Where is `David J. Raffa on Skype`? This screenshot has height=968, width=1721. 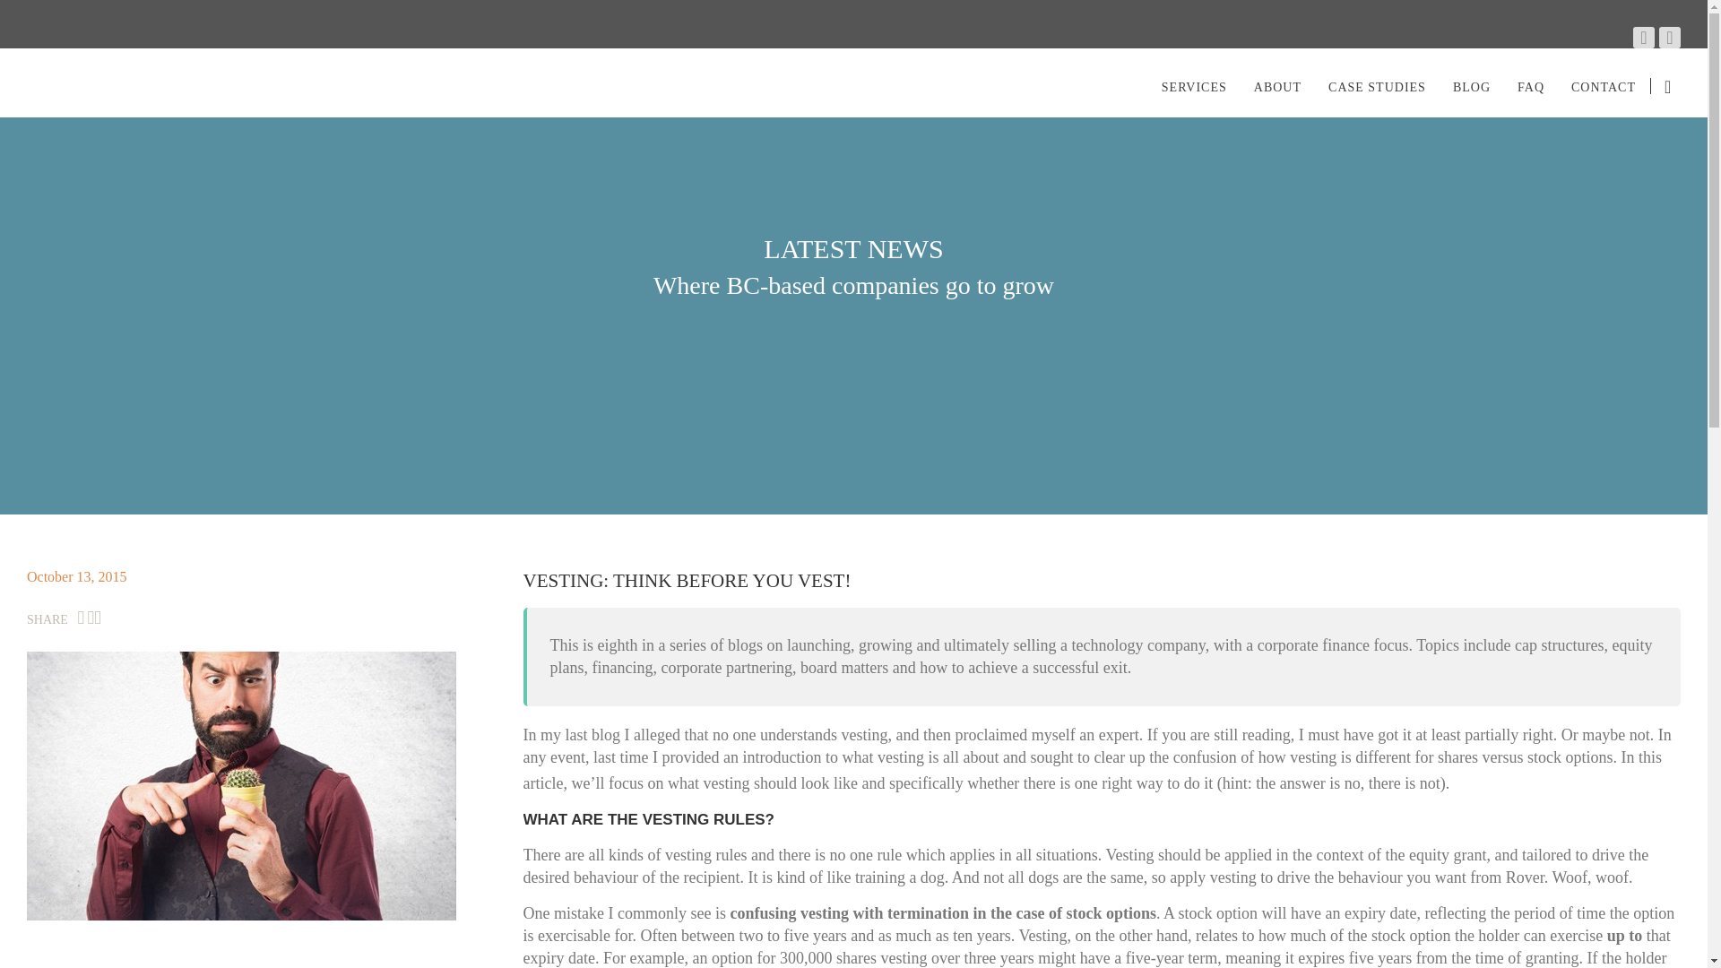
David J. Raffa on Skype is located at coordinates (1669, 38).